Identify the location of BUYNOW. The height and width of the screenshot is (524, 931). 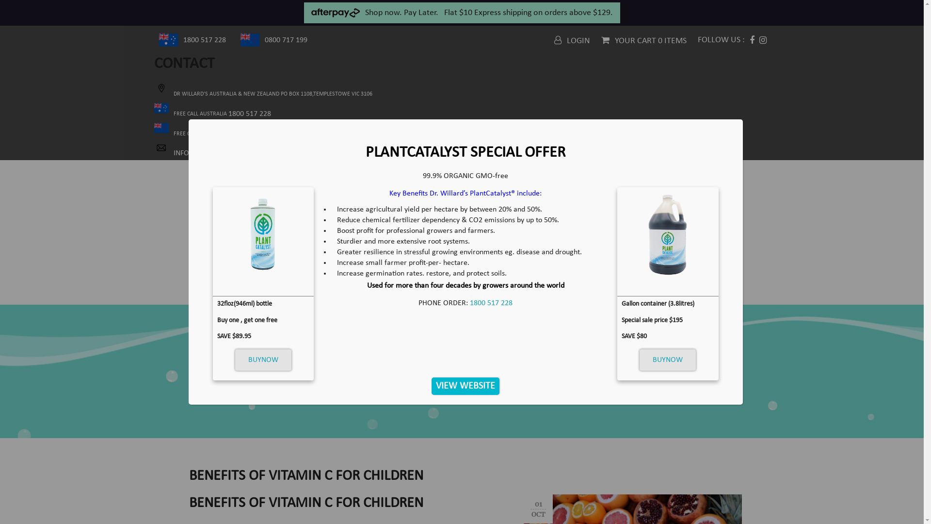
(263, 360).